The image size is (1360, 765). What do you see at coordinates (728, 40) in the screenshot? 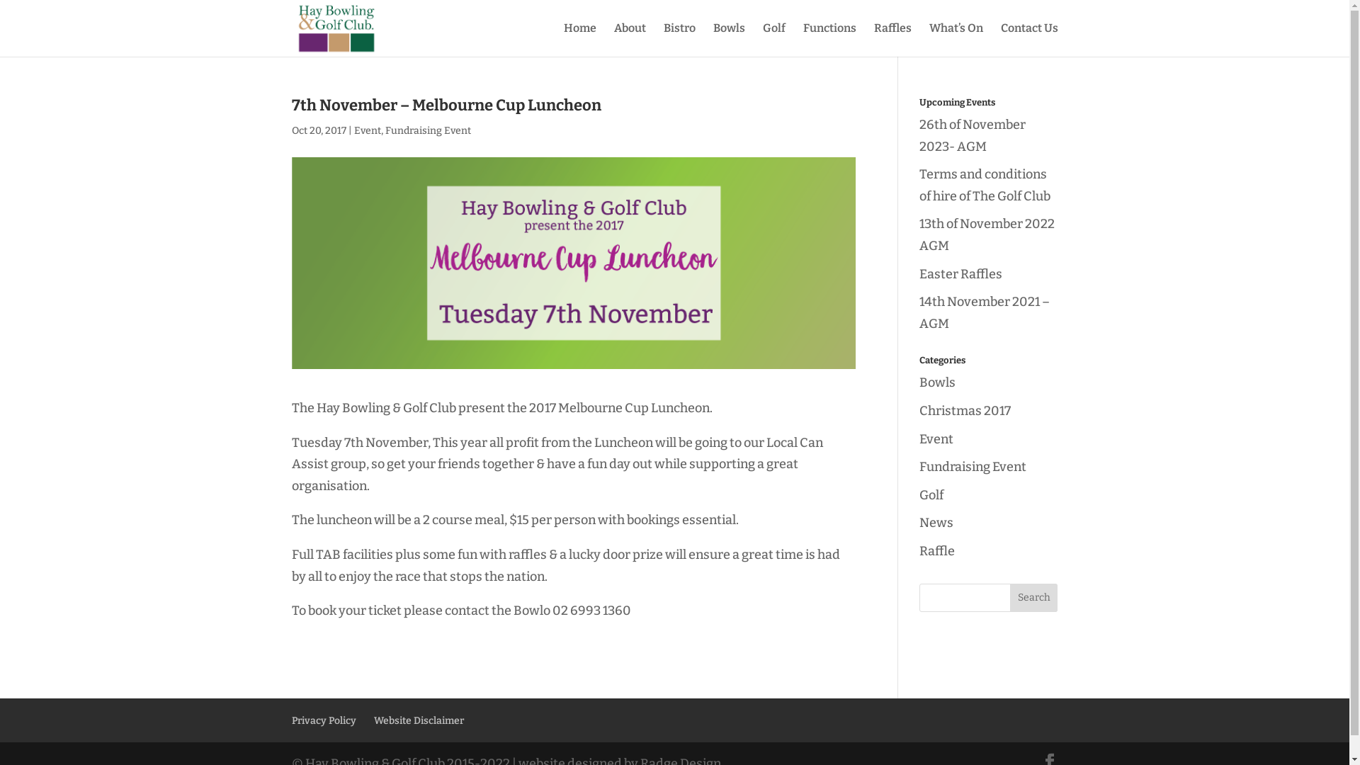
I see `Bowls` at bounding box center [728, 40].